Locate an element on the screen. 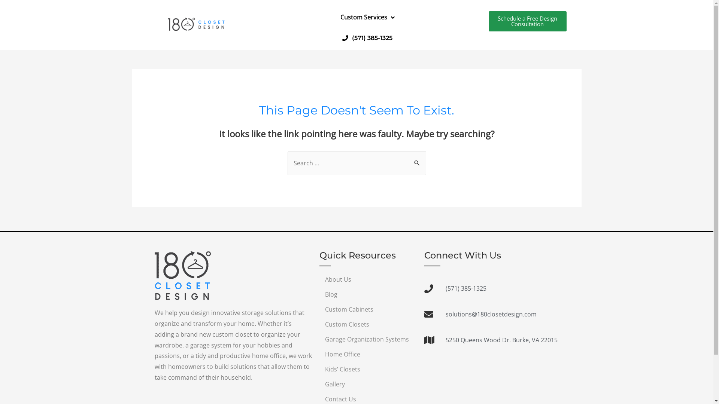 The image size is (719, 404). Custom Services is located at coordinates (367, 18).